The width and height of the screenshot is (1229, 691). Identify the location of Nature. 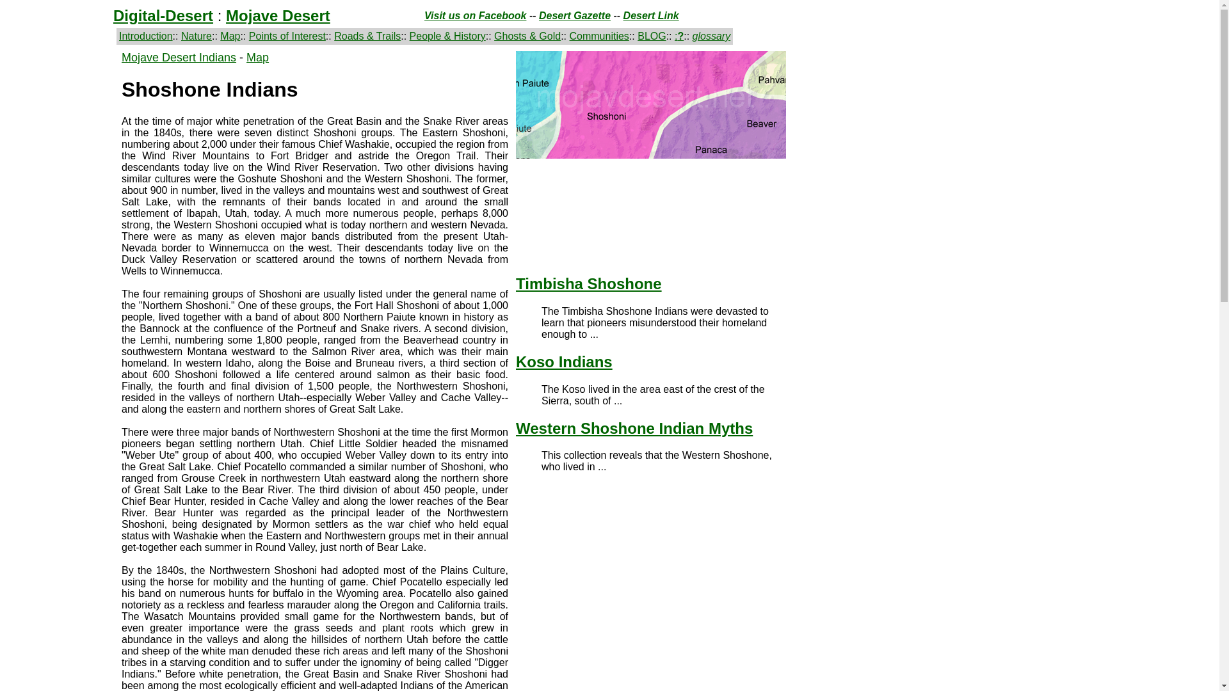
(196, 36).